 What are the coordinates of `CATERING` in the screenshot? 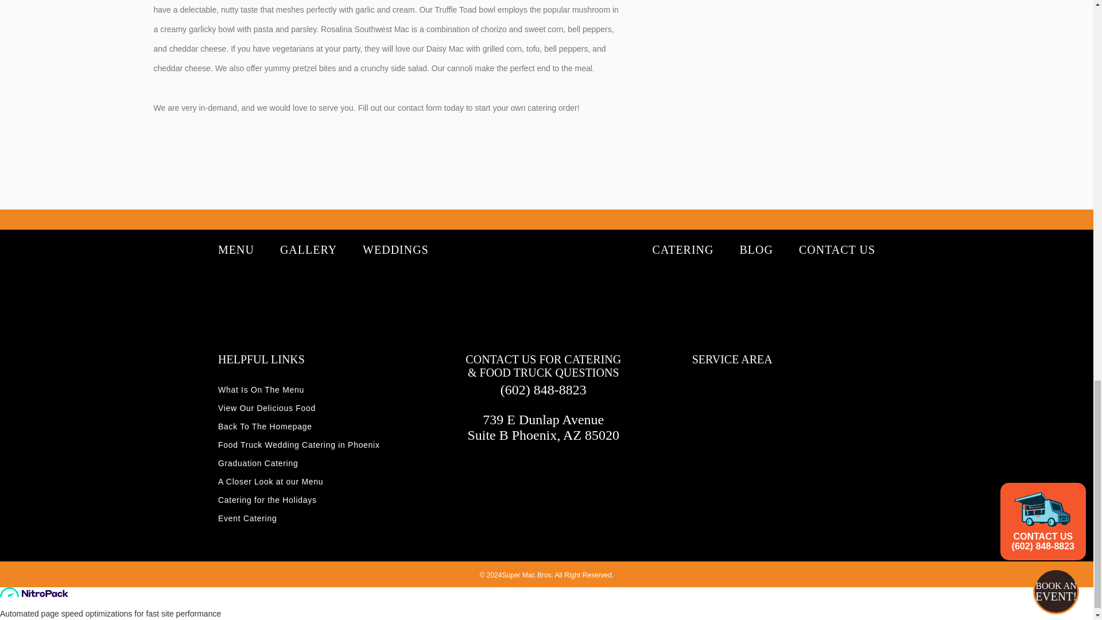 It's located at (683, 250).